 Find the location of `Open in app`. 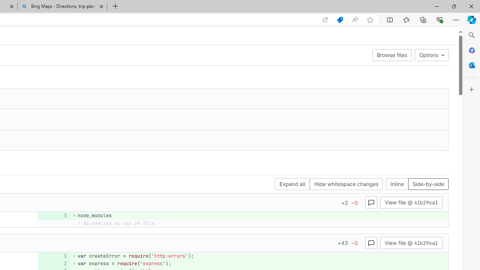

Open in app is located at coordinates (325, 20).